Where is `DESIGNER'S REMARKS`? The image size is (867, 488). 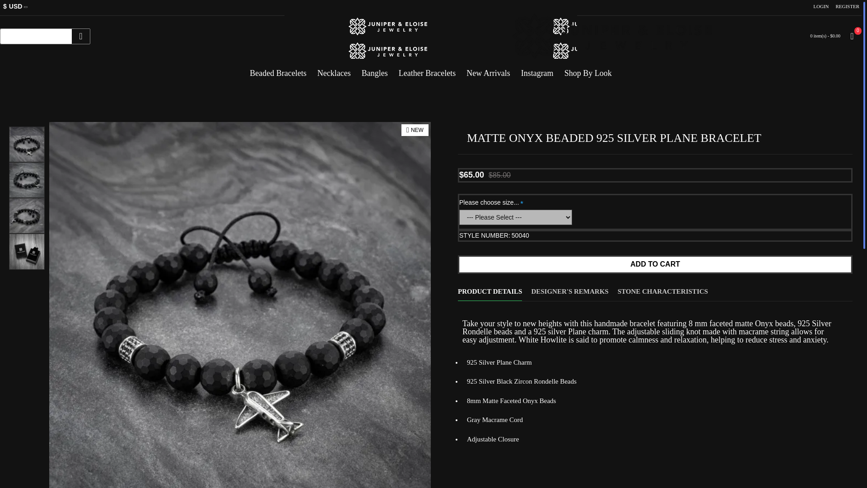 DESIGNER'S REMARKS is located at coordinates (569, 287).